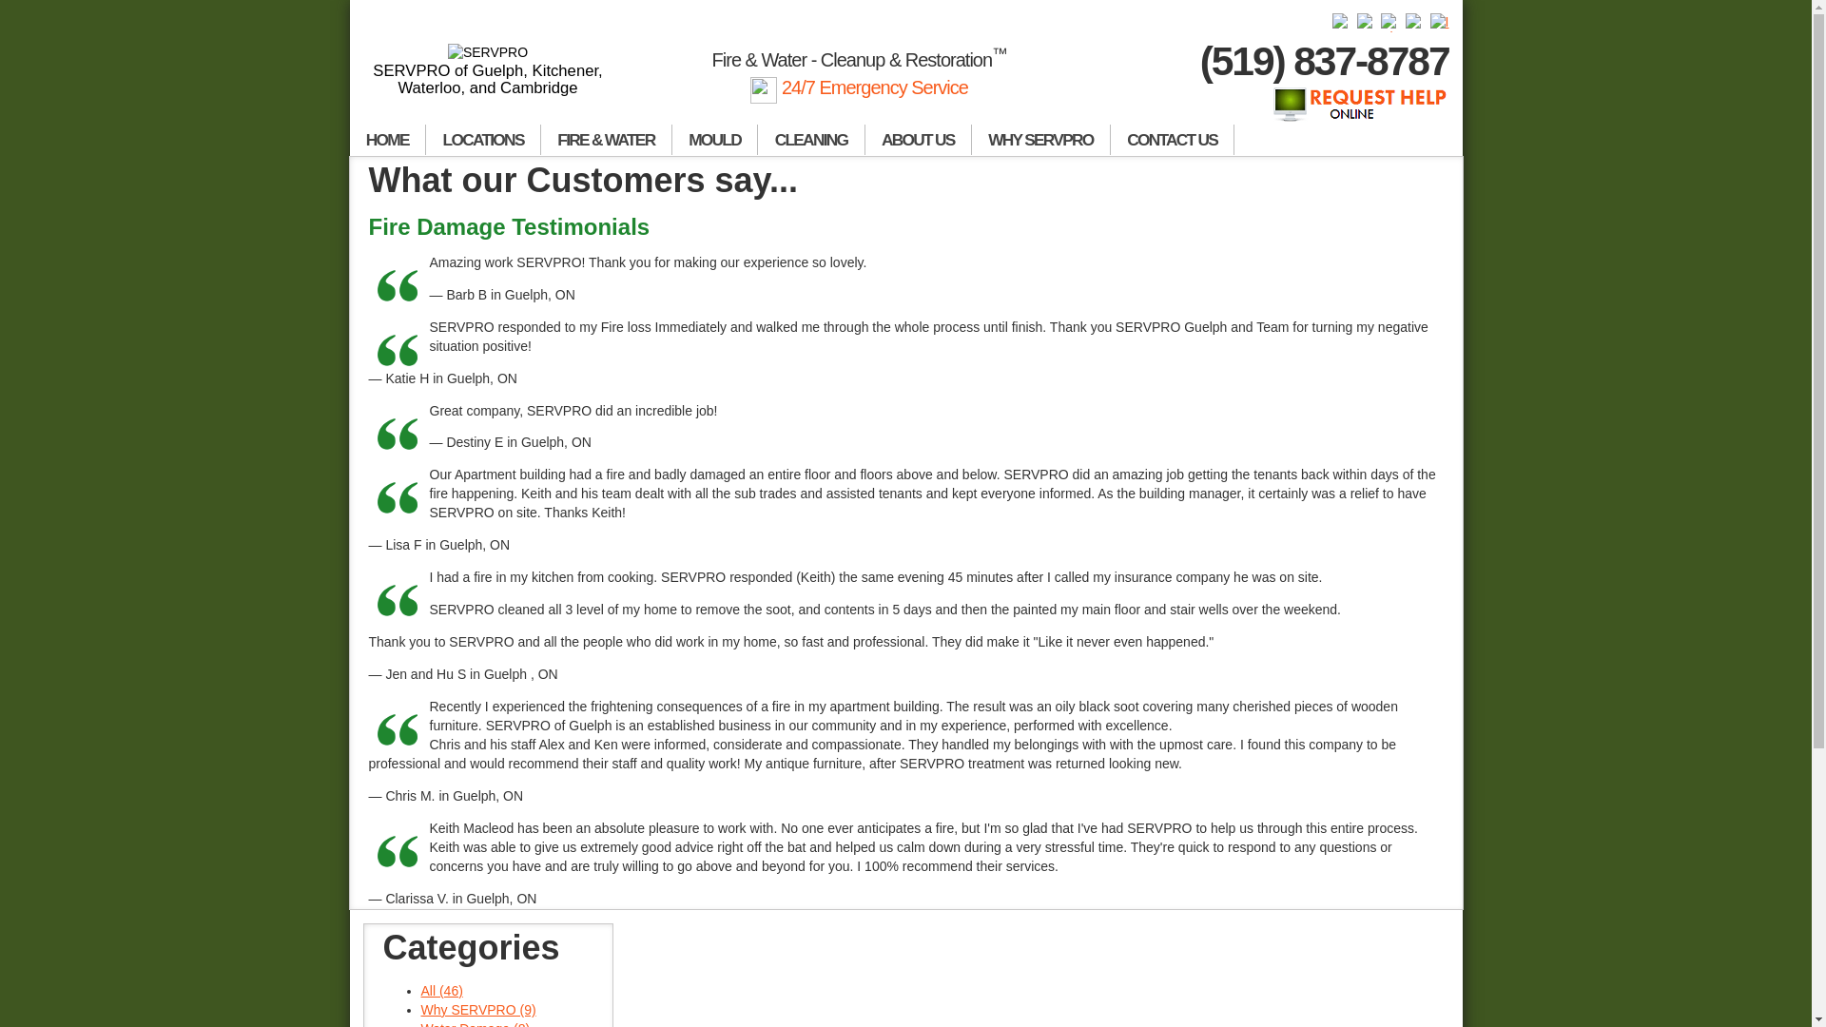 This screenshot has width=1826, height=1027. What do you see at coordinates (489, 70) in the screenshot?
I see `SERVPRO of Guelph, Kitchener, Waterloo, and Cambridge` at bounding box center [489, 70].